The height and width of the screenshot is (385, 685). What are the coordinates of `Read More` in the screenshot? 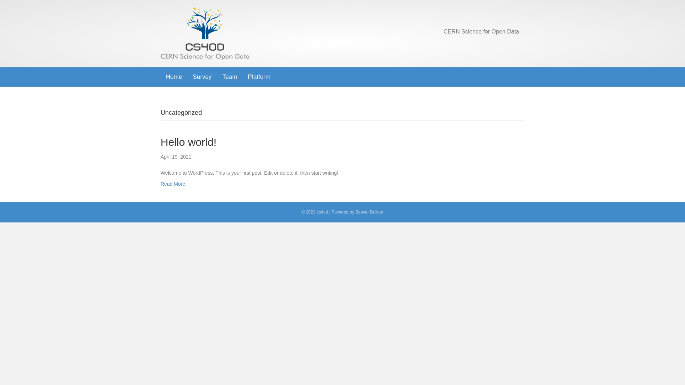 It's located at (173, 184).